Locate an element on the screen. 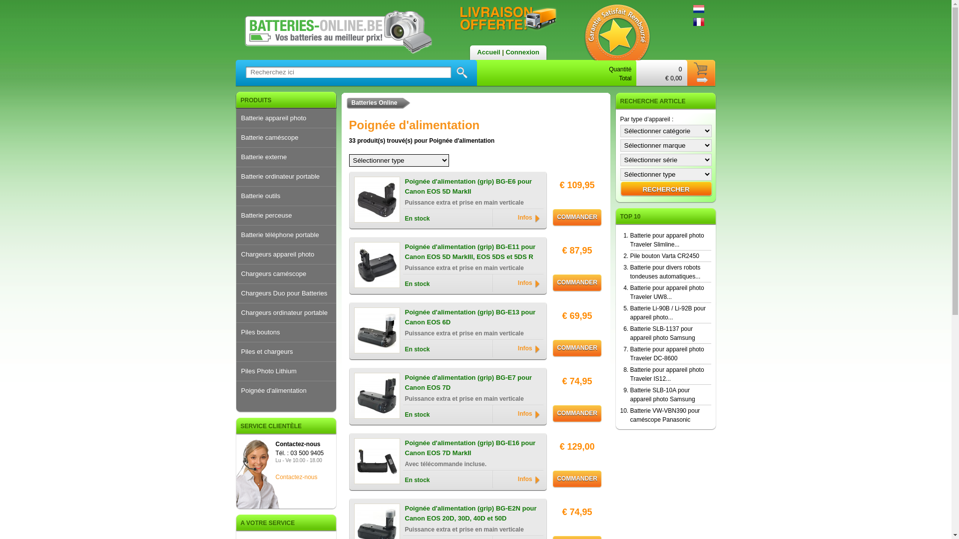  Infos is located at coordinates (528, 349).